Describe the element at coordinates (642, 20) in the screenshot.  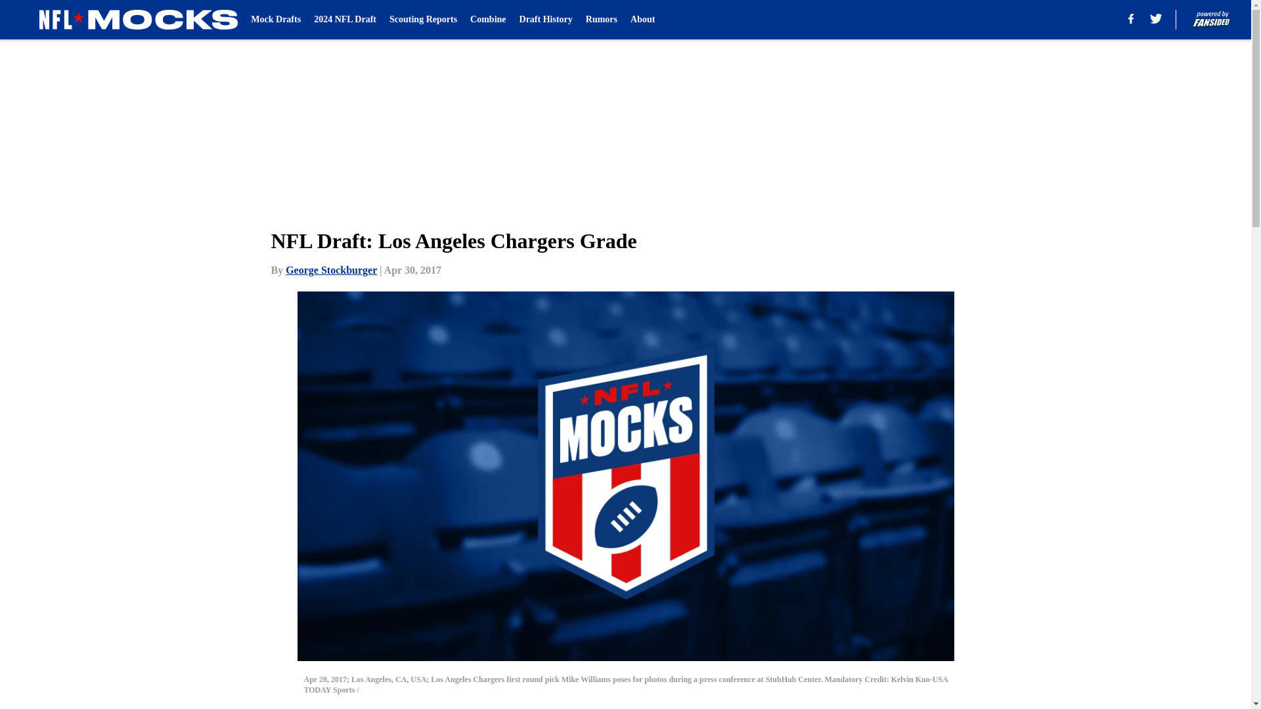
I see `About` at that location.